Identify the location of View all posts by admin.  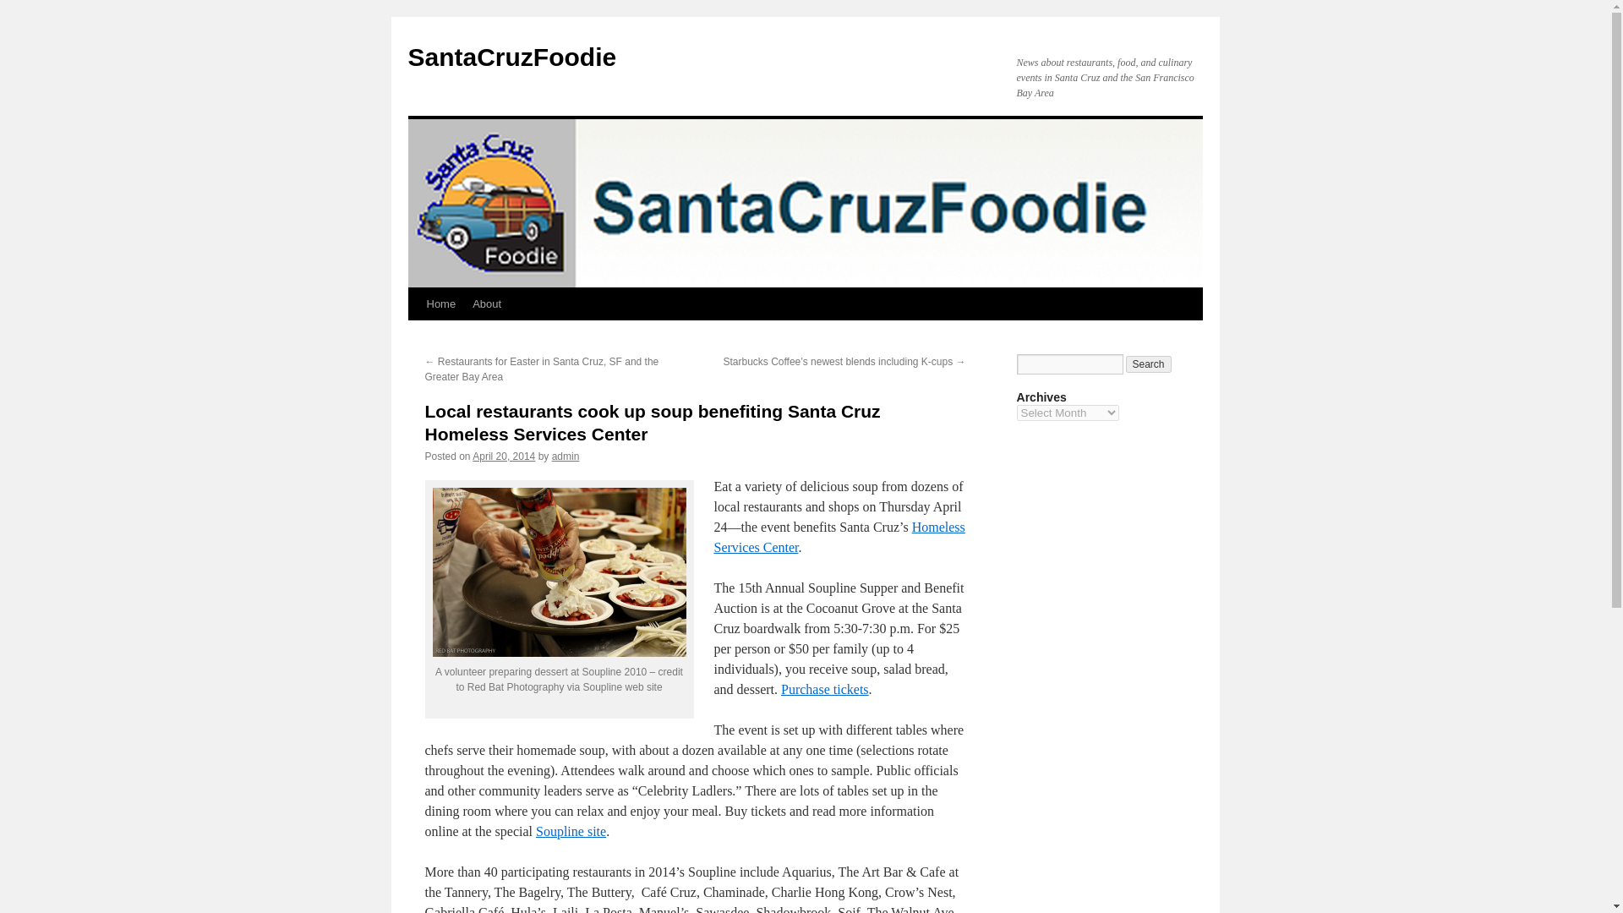
(565, 456).